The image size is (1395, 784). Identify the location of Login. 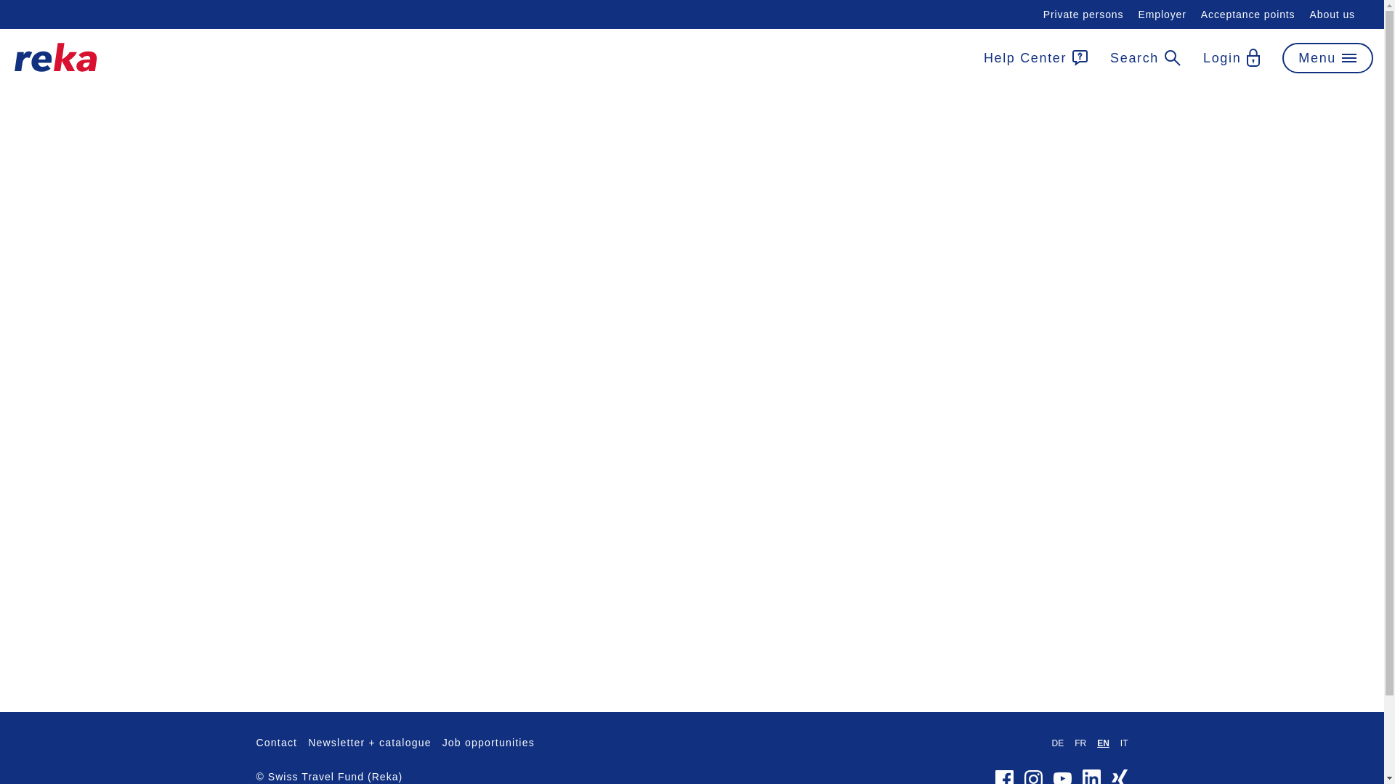
(1232, 57).